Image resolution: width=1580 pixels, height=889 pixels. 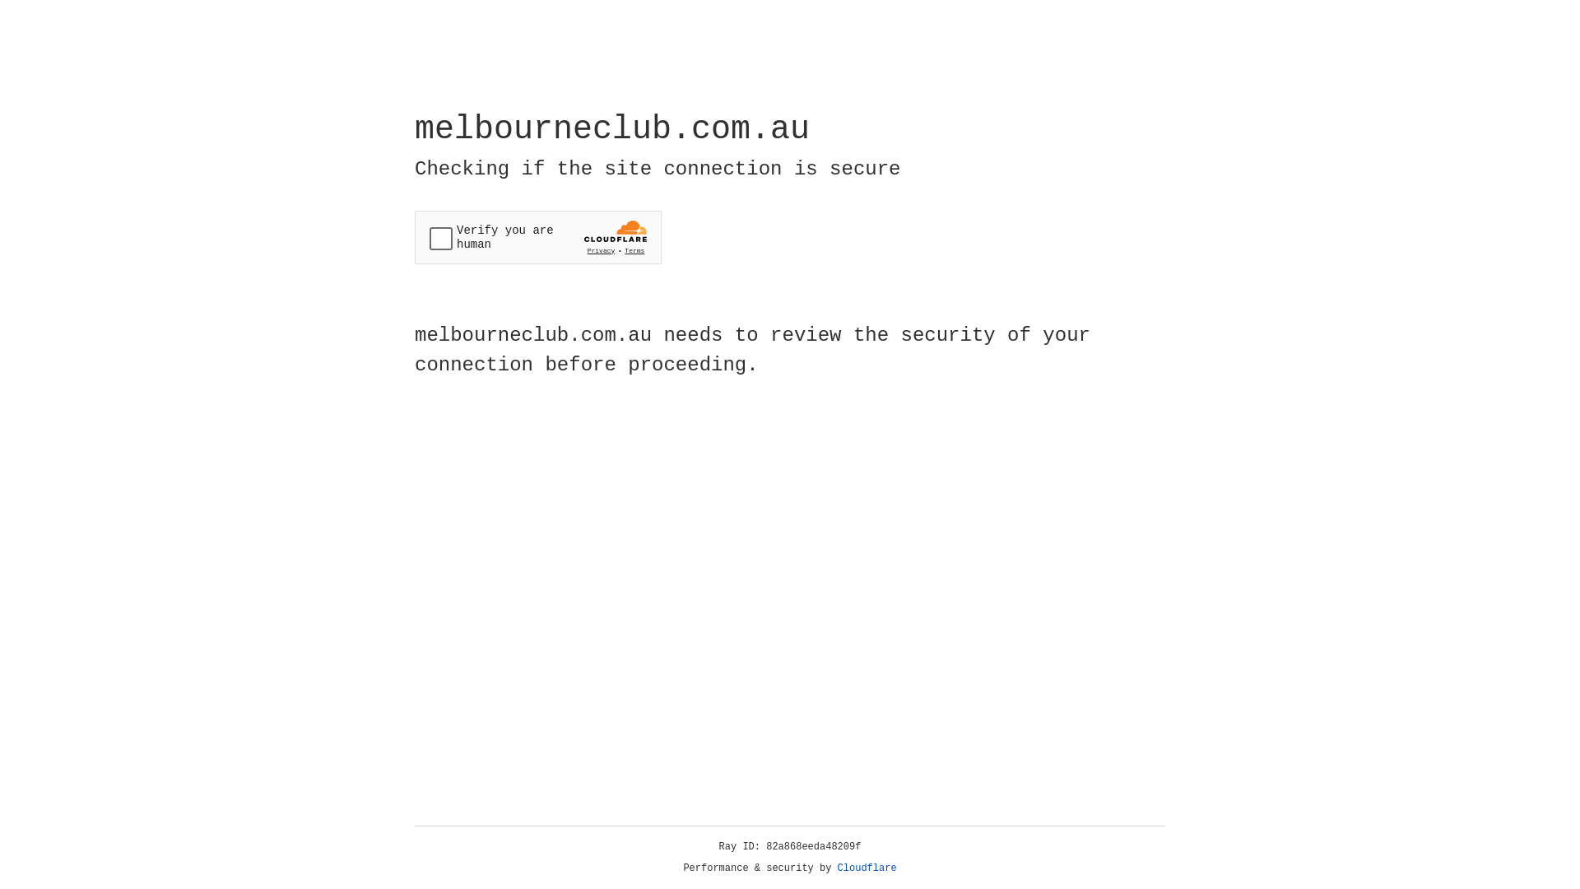 I want to click on Cloudflare, so click(x=867, y=868).